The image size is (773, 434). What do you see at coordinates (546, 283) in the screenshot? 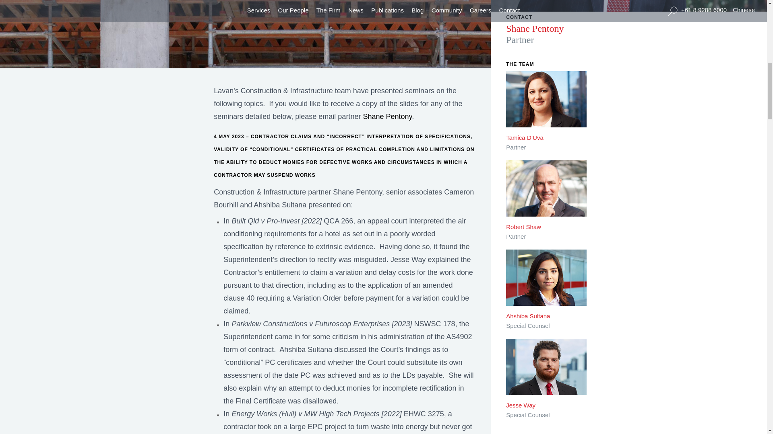
I see `Ahshiba 2800x1800` at bounding box center [546, 283].